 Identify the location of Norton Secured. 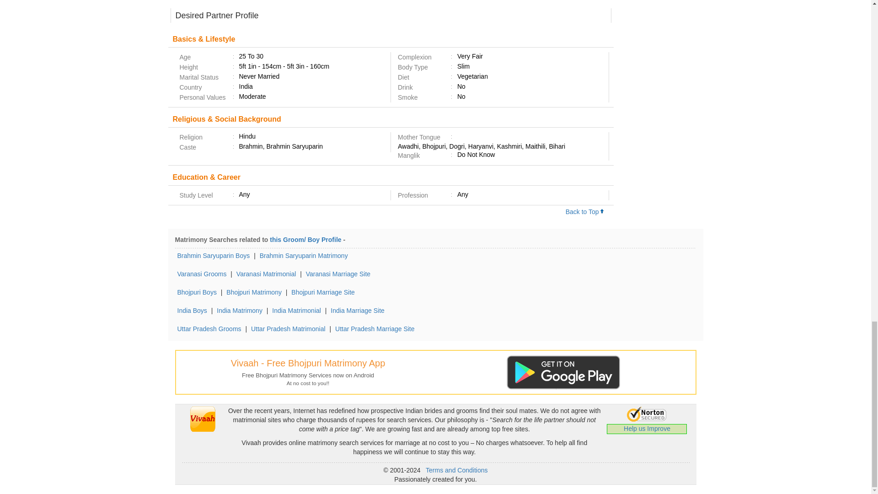
(647, 414).